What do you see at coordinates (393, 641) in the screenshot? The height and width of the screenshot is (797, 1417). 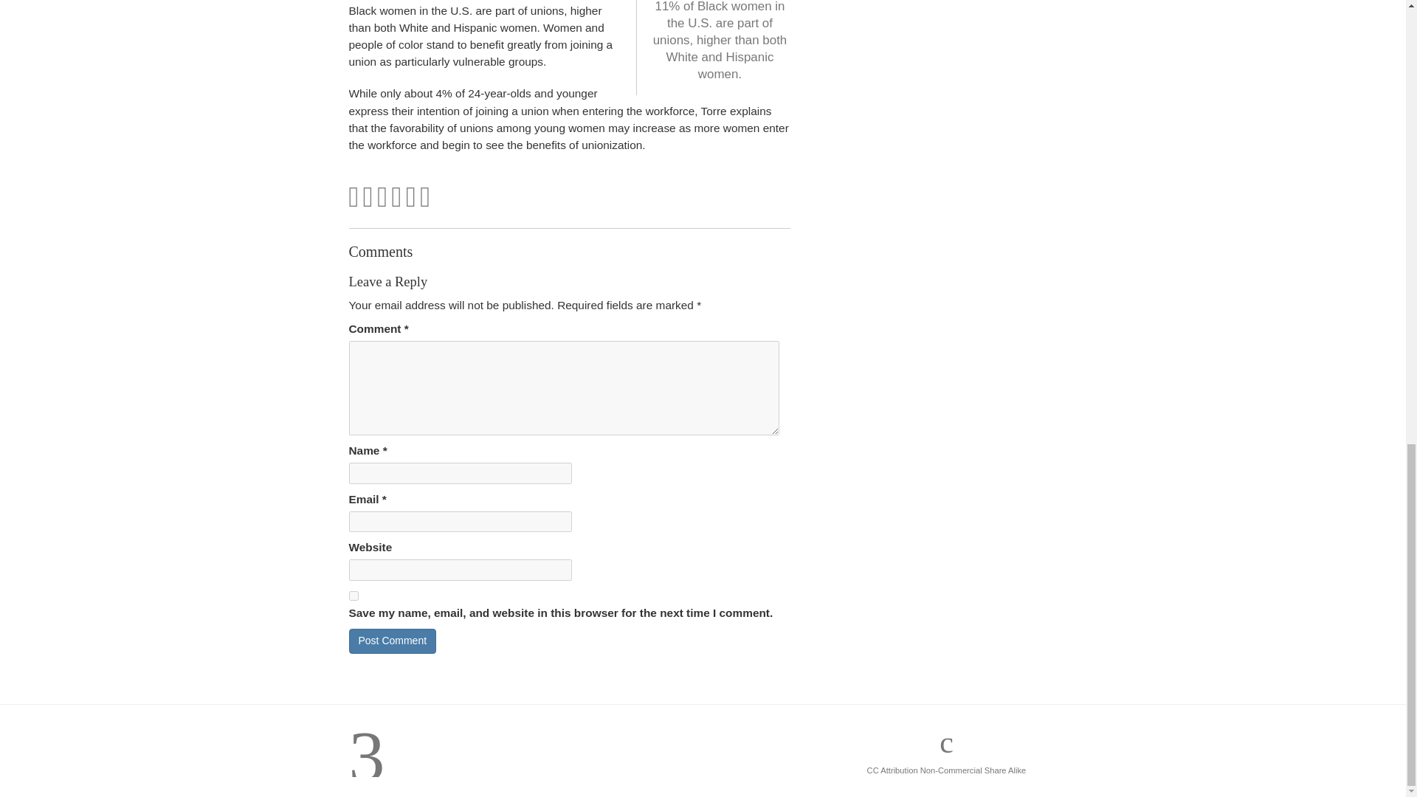 I see `Post Comment` at bounding box center [393, 641].